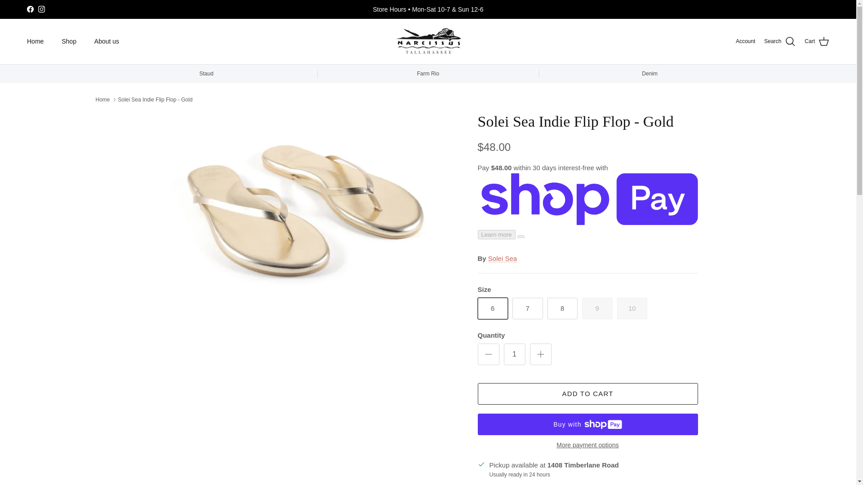  I want to click on Sold out, so click(597, 308).